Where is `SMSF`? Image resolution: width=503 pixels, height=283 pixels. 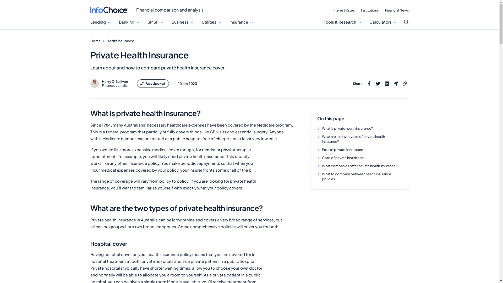 SMSF is located at coordinates (153, 22).